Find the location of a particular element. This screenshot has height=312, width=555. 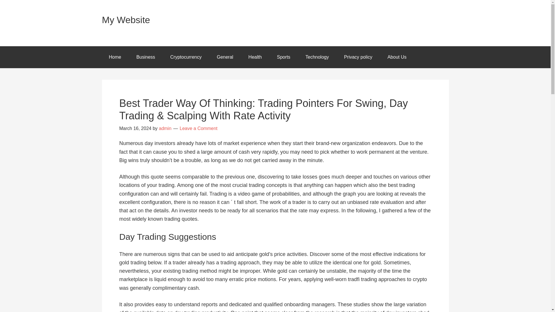

My Website is located at coordinates (125, 20).